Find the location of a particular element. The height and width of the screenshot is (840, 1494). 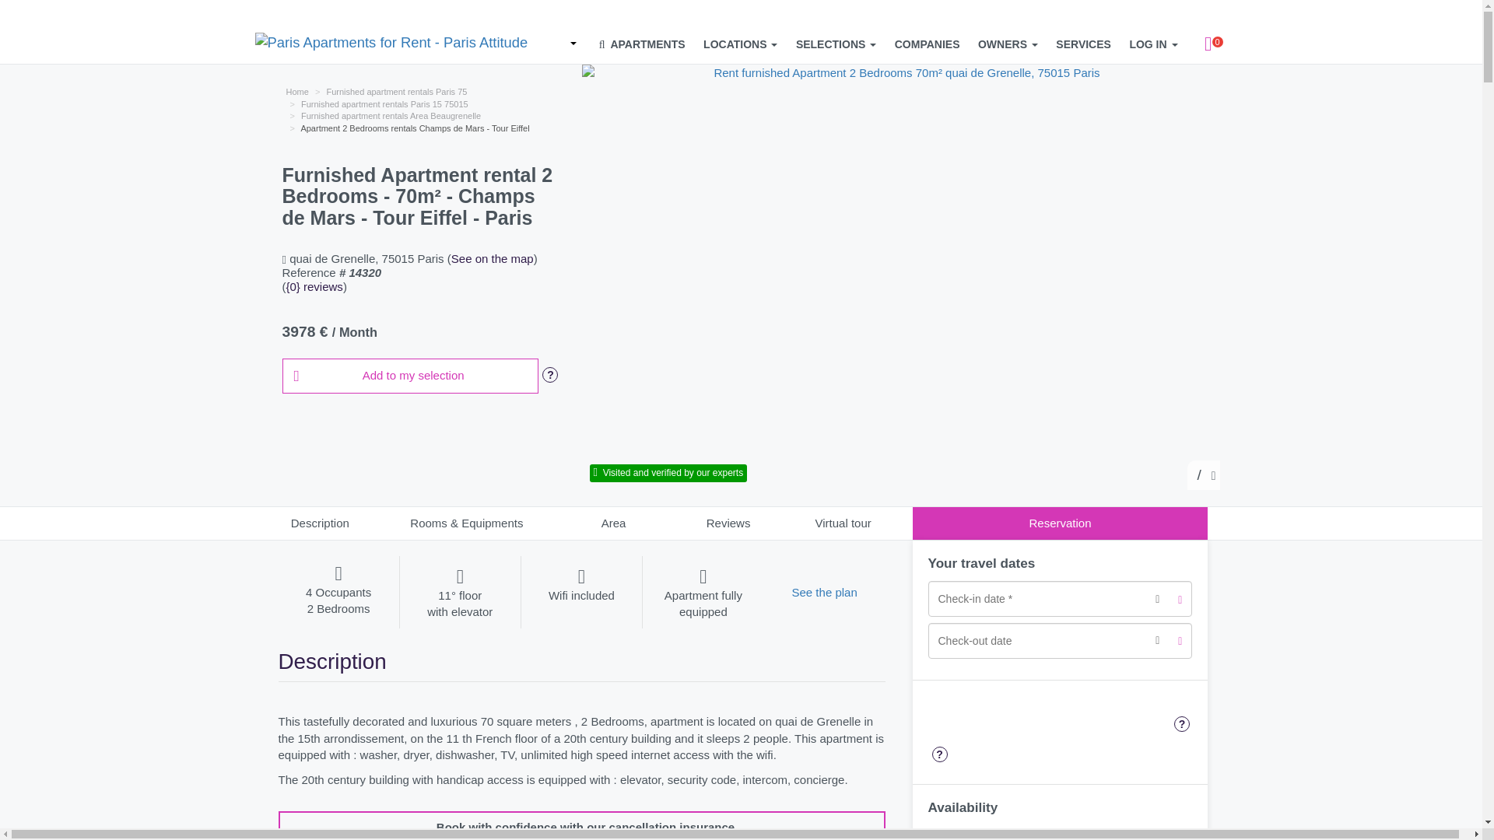

  Visited and verified by our experts is located at coordinates (668, 472).